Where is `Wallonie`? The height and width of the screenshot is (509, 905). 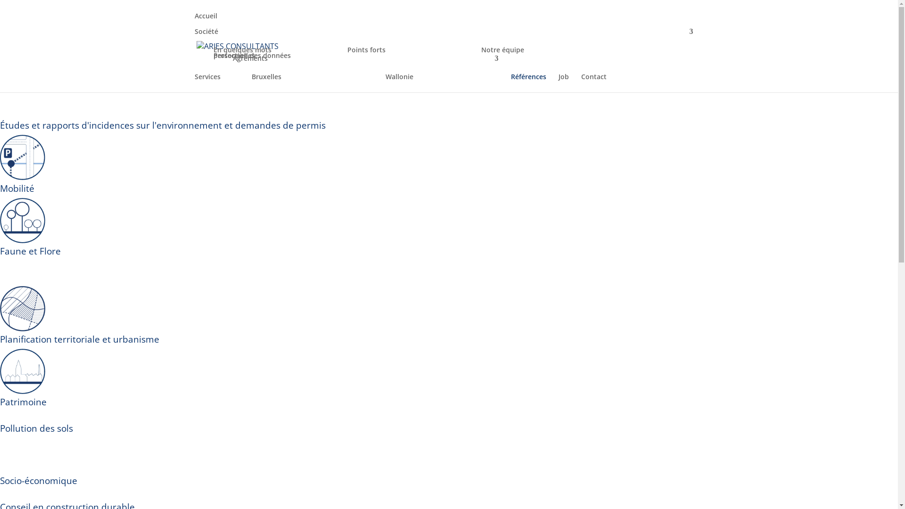
Wallonie is located at coordinates (433, 77).